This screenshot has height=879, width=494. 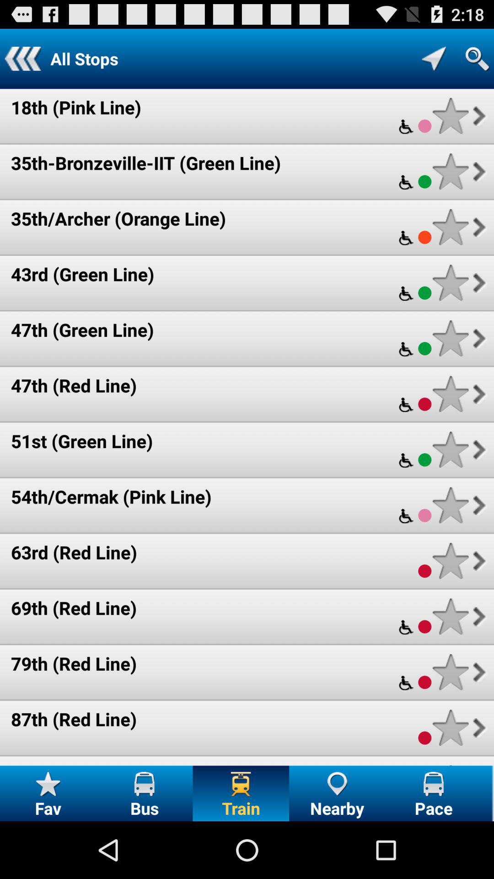 I want to click on toggle favorite button, so click(x=450, y=560).